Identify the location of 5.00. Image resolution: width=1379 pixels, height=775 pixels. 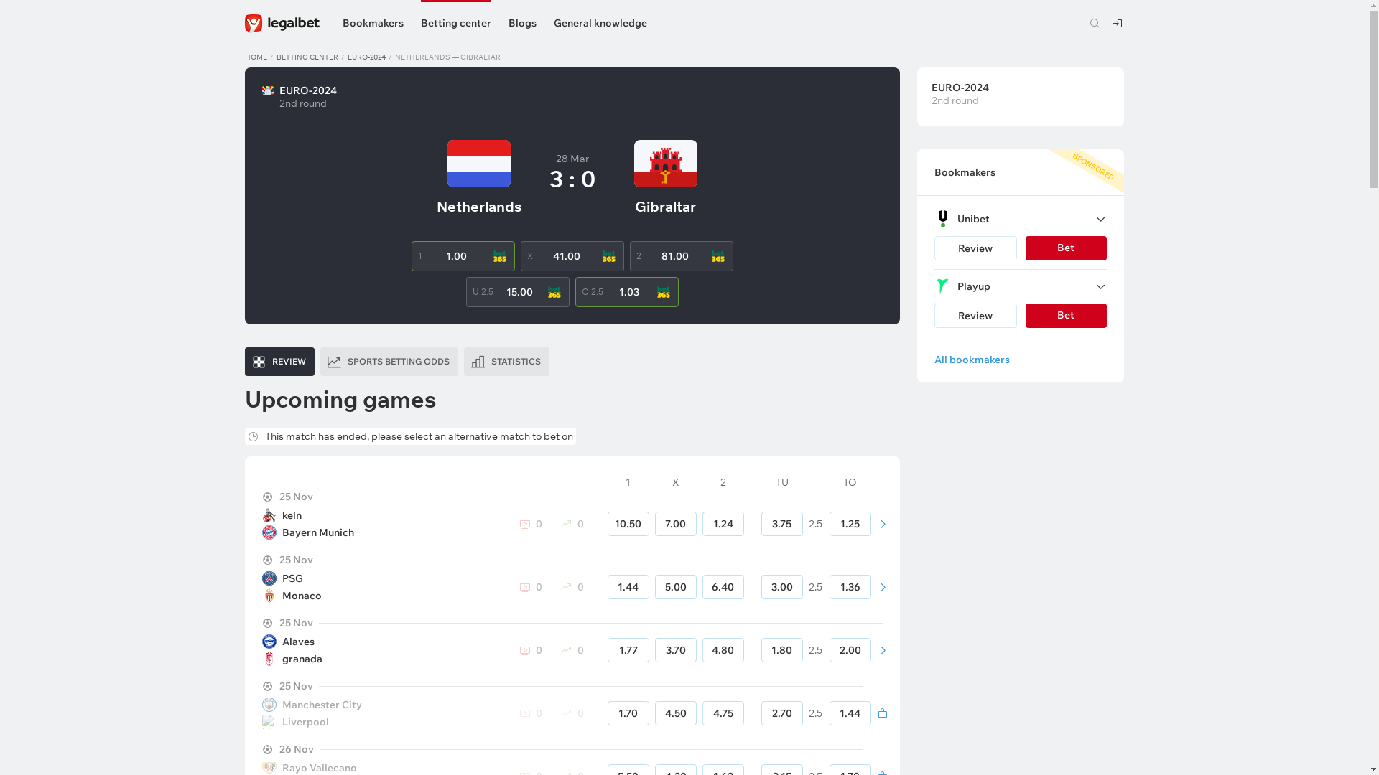
(676, 587).